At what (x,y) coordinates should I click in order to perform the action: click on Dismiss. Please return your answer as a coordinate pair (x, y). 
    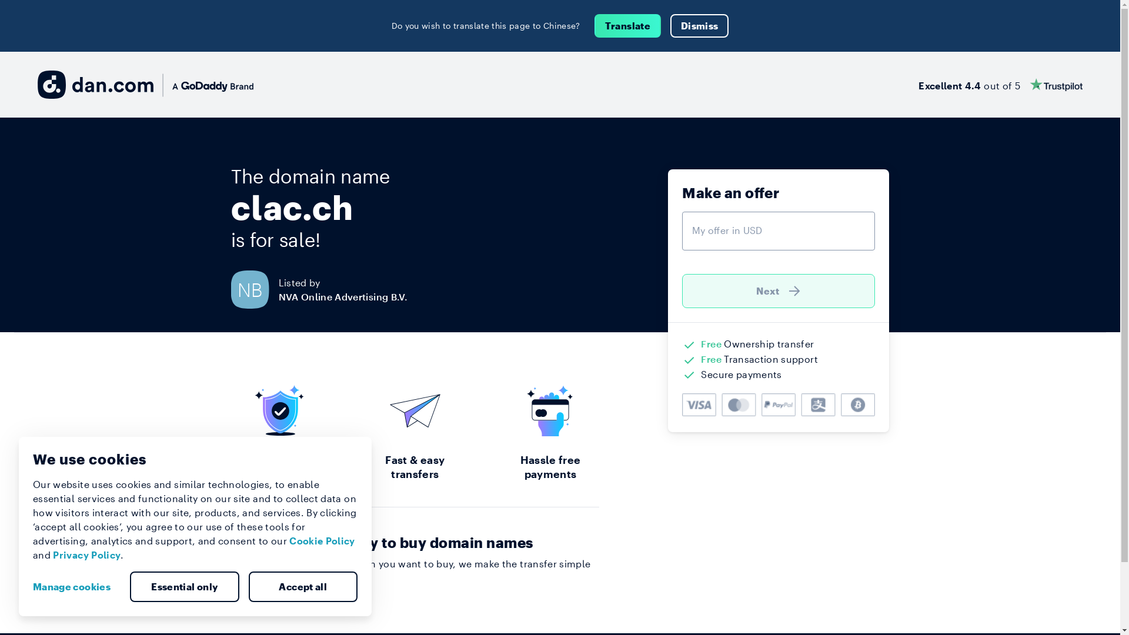
    Looking at the image, I should click on (700, 26).